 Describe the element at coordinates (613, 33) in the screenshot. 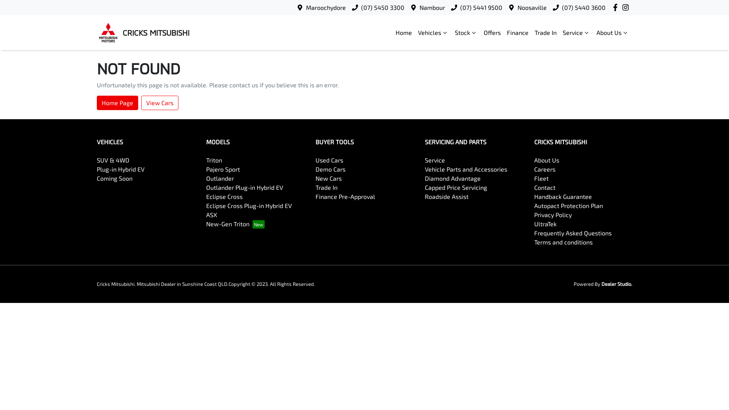

I see `About Us` at that location.